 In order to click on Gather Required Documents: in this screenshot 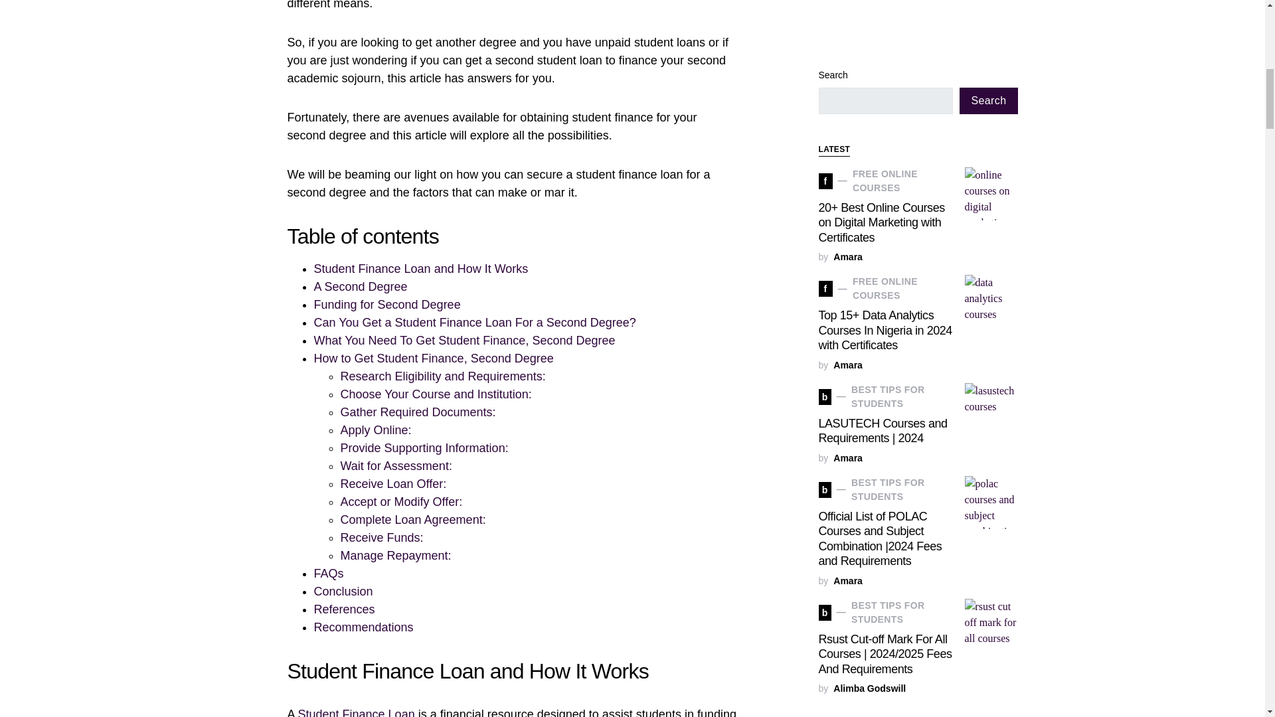, I will do `click(418, 412)`.